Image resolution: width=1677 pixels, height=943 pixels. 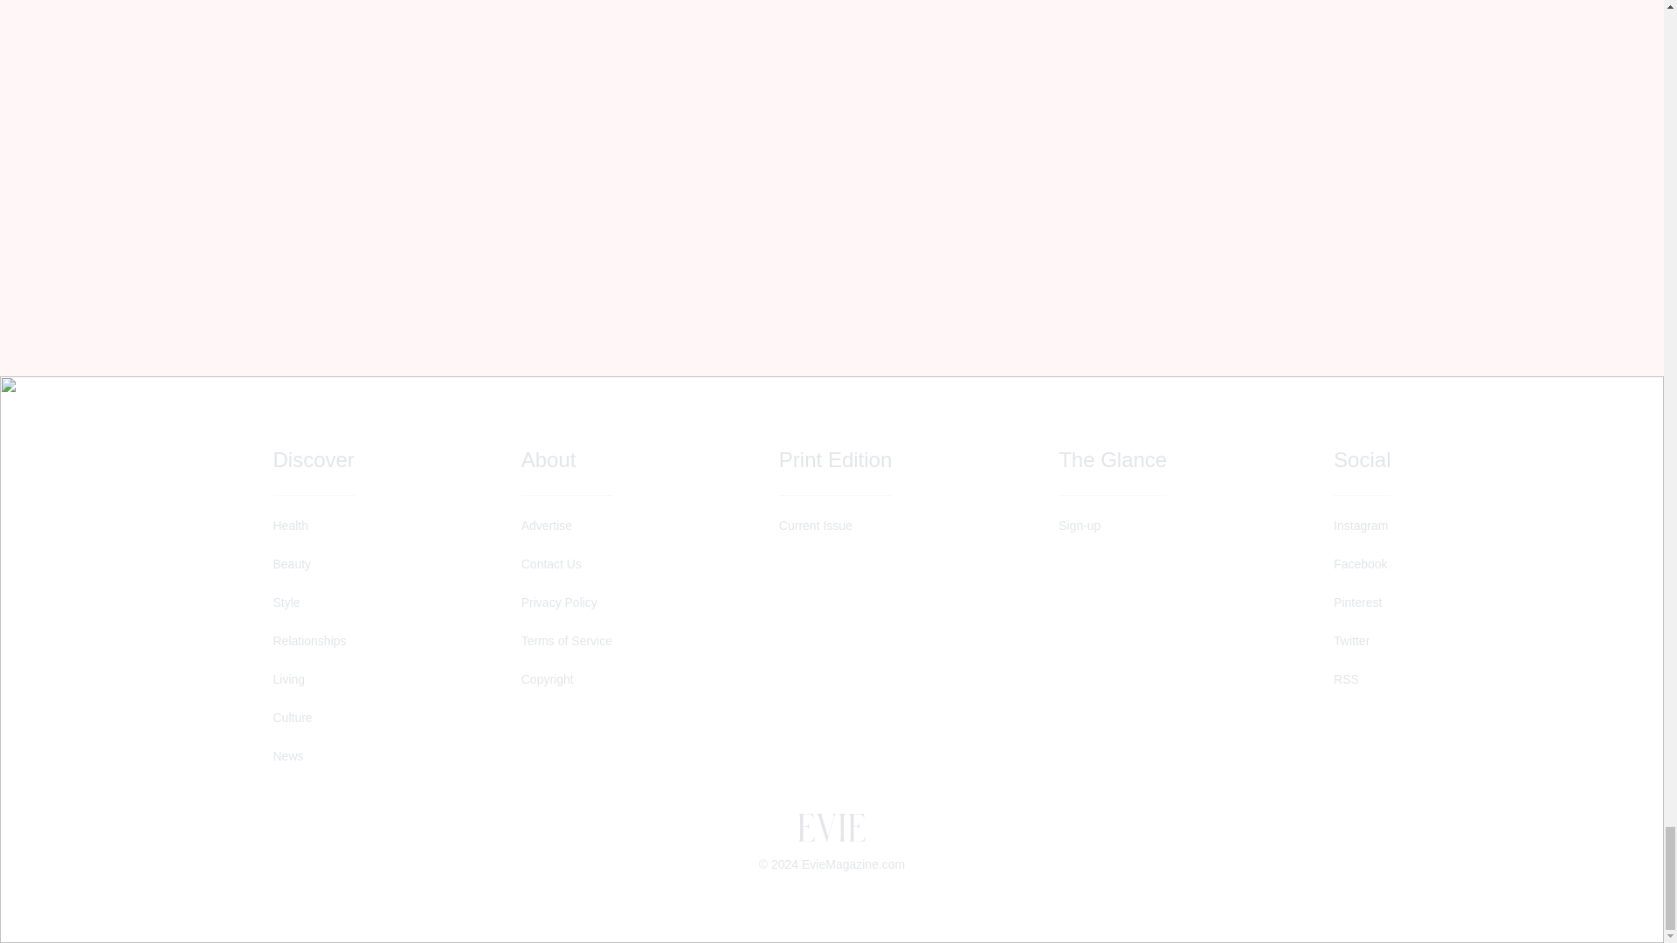 What do you see at coordinates (313, 641) in the screenshot?
I see `Relationships` at bounding box center [313, 641].